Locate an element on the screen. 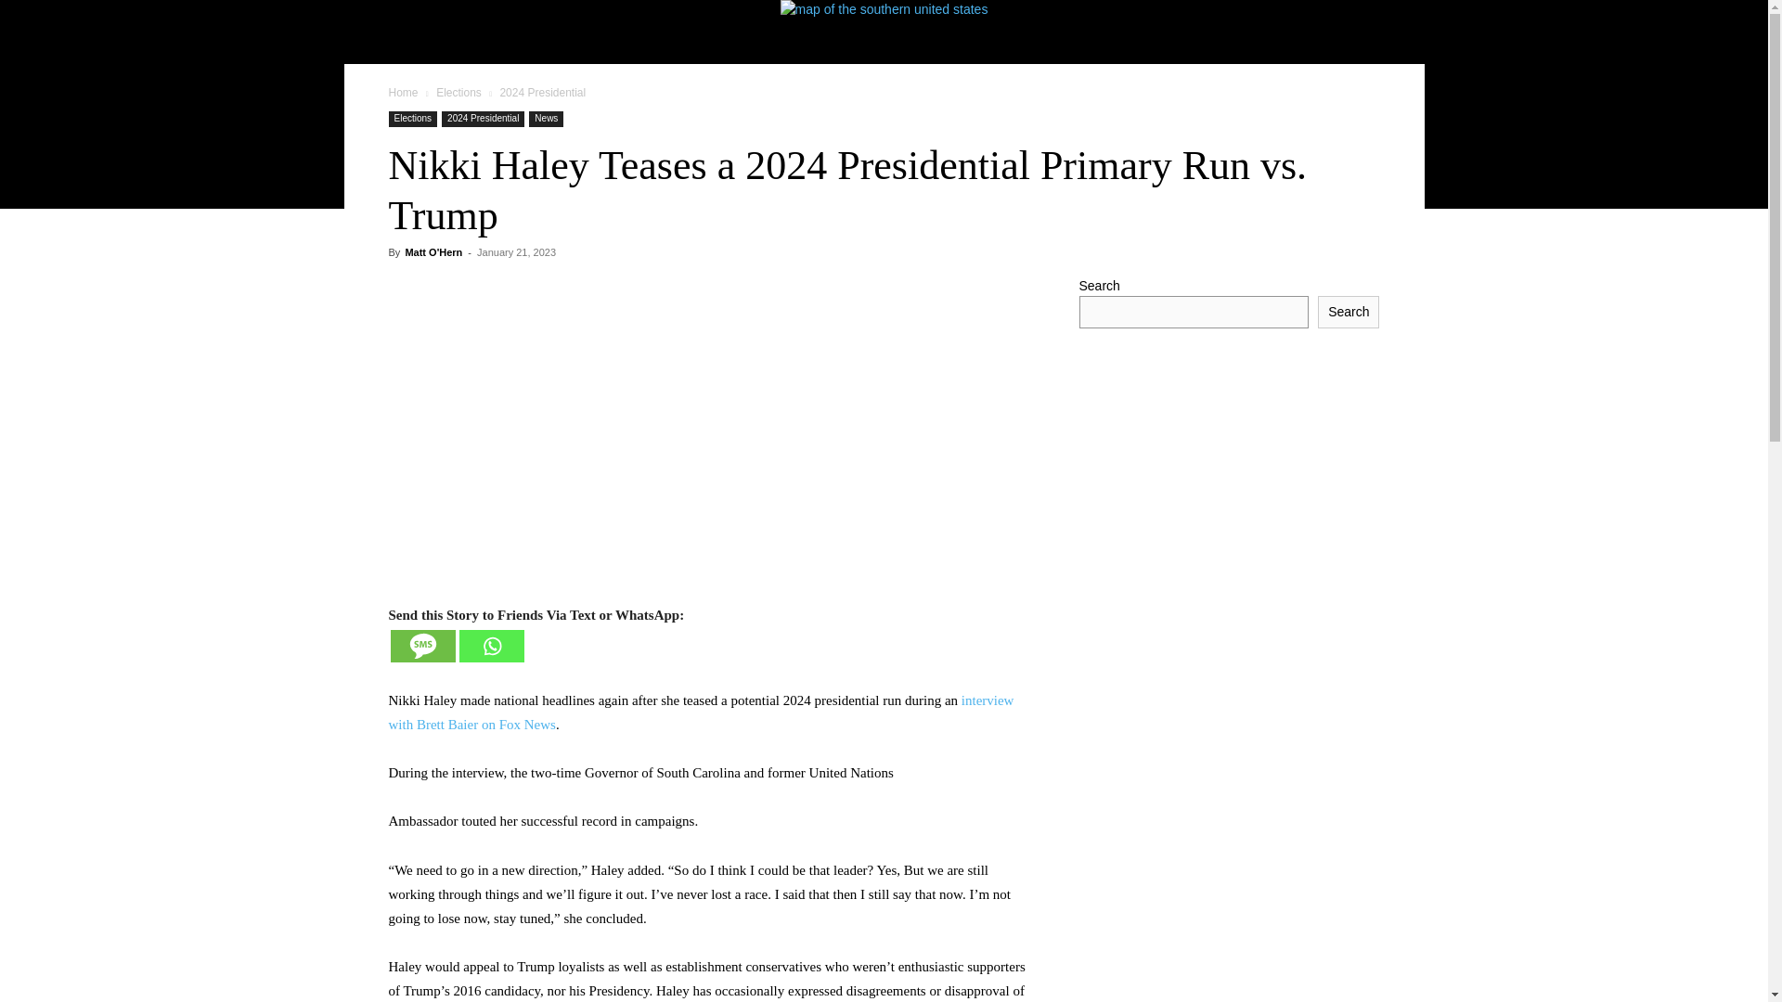  Elections is located at coordinates (412, 119).